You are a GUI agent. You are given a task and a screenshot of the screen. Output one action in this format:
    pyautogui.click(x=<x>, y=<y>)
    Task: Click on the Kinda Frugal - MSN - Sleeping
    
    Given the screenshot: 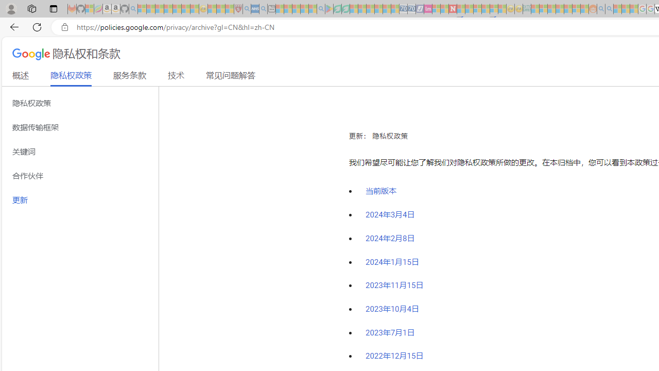 What is the action you would take?
    pyautogui.click(x=568, y=9)
    